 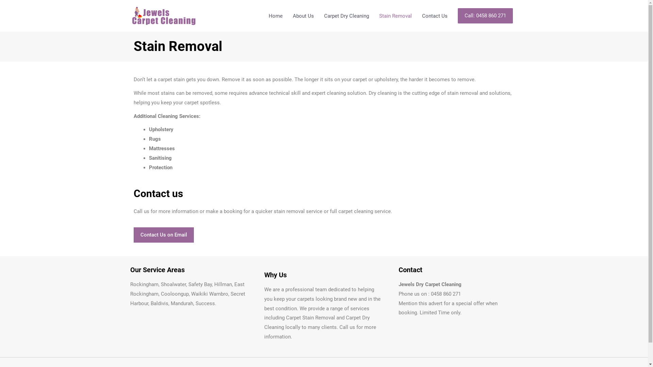 I want to click on About Us, so click(x=303, y=16).